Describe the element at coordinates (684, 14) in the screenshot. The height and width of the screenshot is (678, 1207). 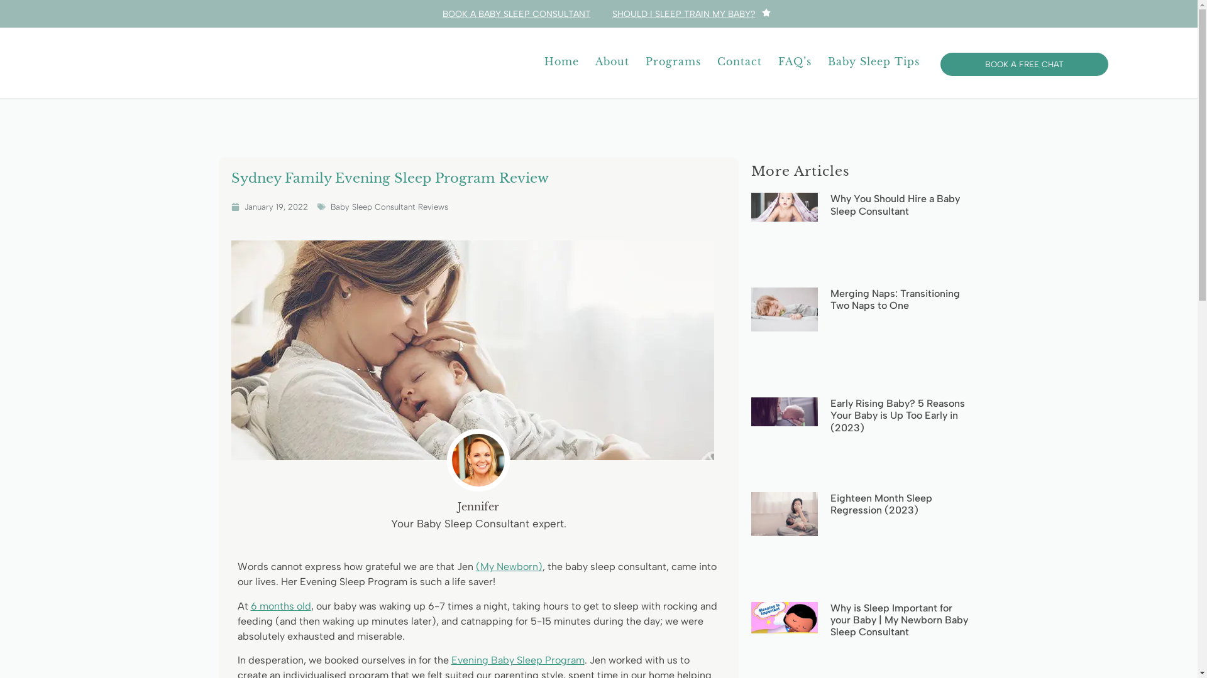
I see `SHOULD I SLEEP TRAIN MY BABY?` at that location.